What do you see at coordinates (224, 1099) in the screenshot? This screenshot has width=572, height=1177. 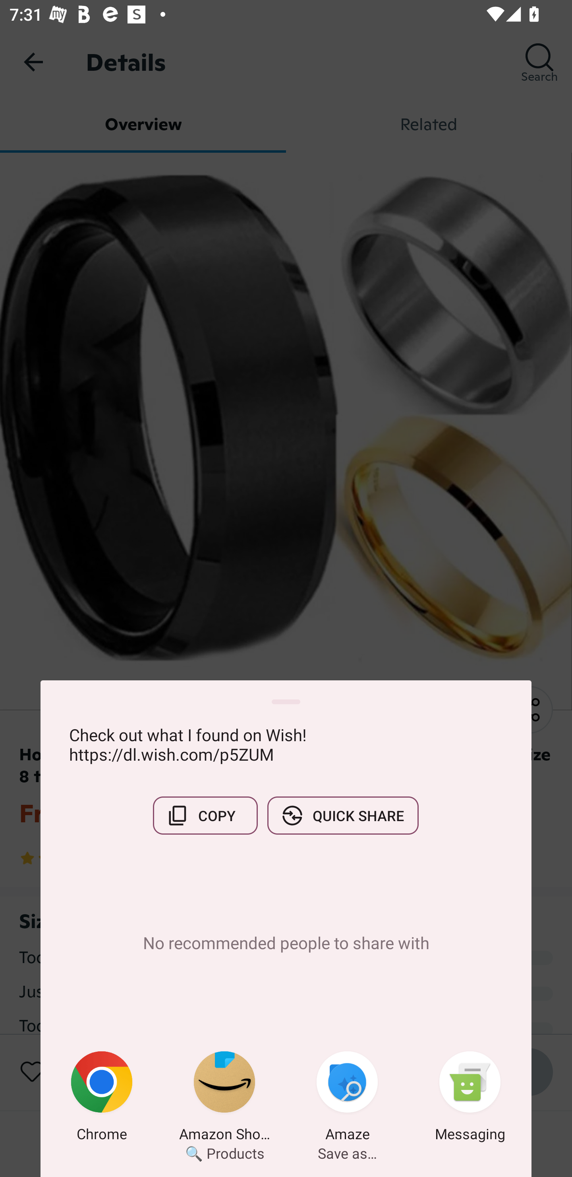 I see `Amazon Shopping 🔍 Products` at bounding box center [224, 1099].